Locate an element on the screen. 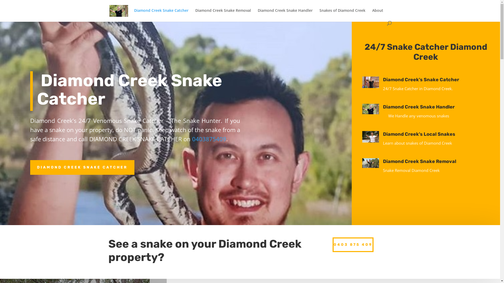 Image resolution: width=504 pixels, height=283 pixels. Snakes of Diamond Creek is located at coordinates (342, 15).